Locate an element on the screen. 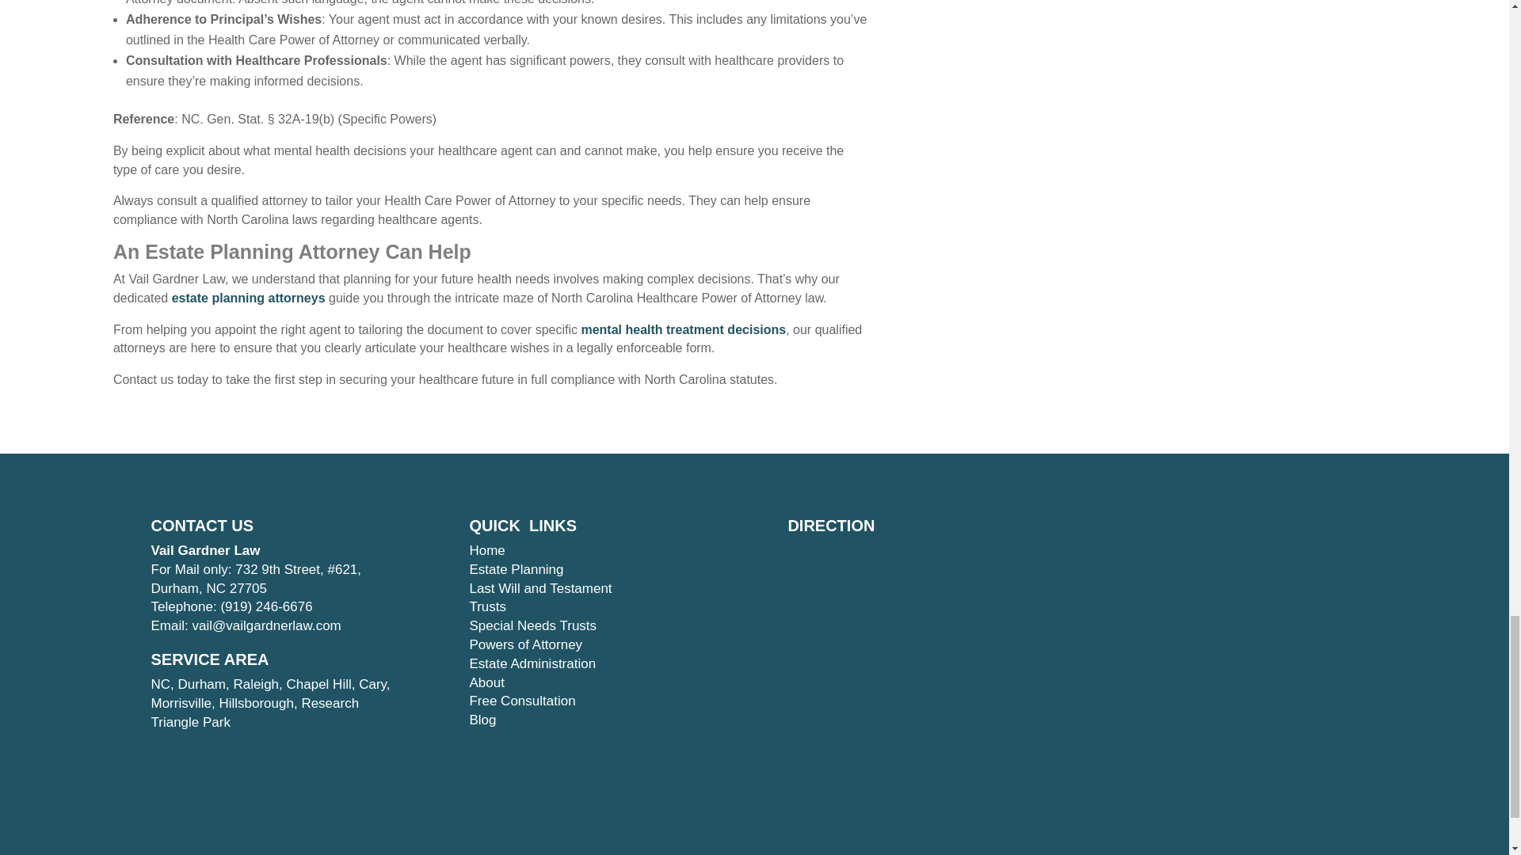  mental health treatment decisions is located at coordinates (683, 329).